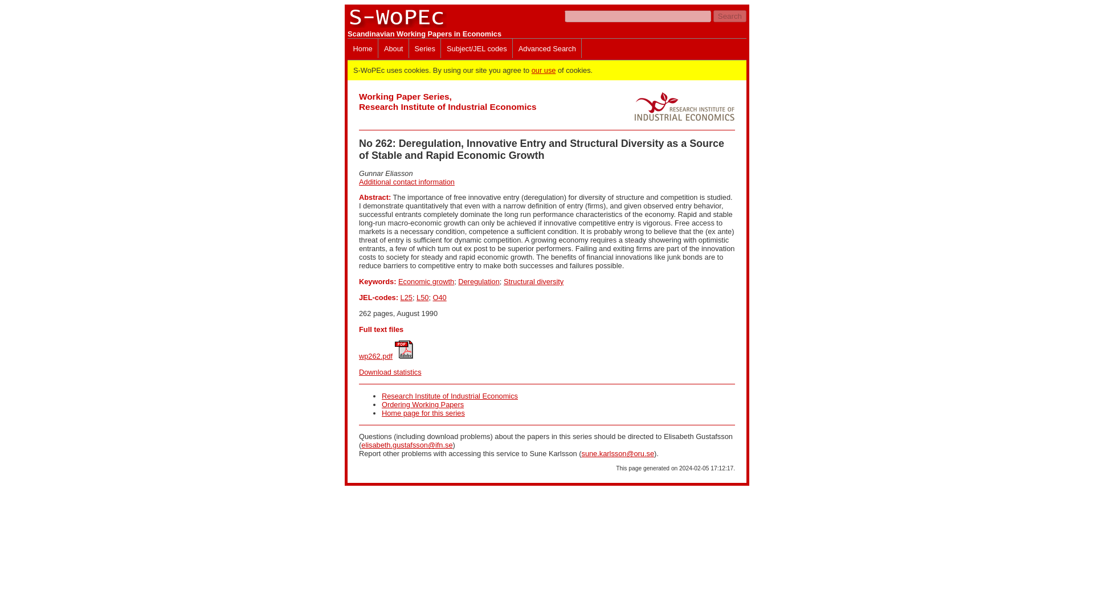 This screenshot has width=1094, height=615. I want to click on Home, so click(362, 48).